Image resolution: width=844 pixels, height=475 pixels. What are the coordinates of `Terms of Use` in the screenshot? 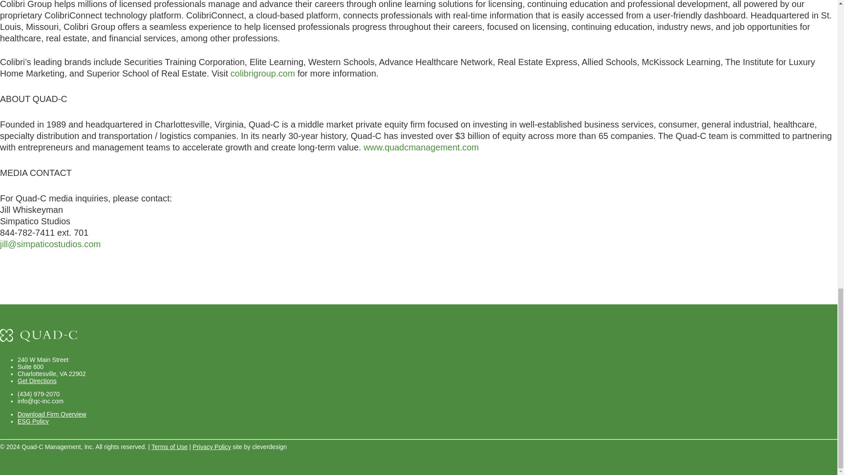 It's located at (169, 446).